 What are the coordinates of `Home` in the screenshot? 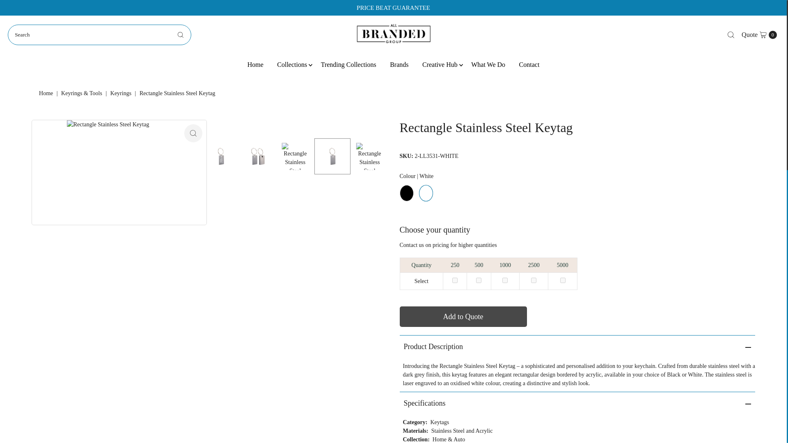 It's located at (47, 94).